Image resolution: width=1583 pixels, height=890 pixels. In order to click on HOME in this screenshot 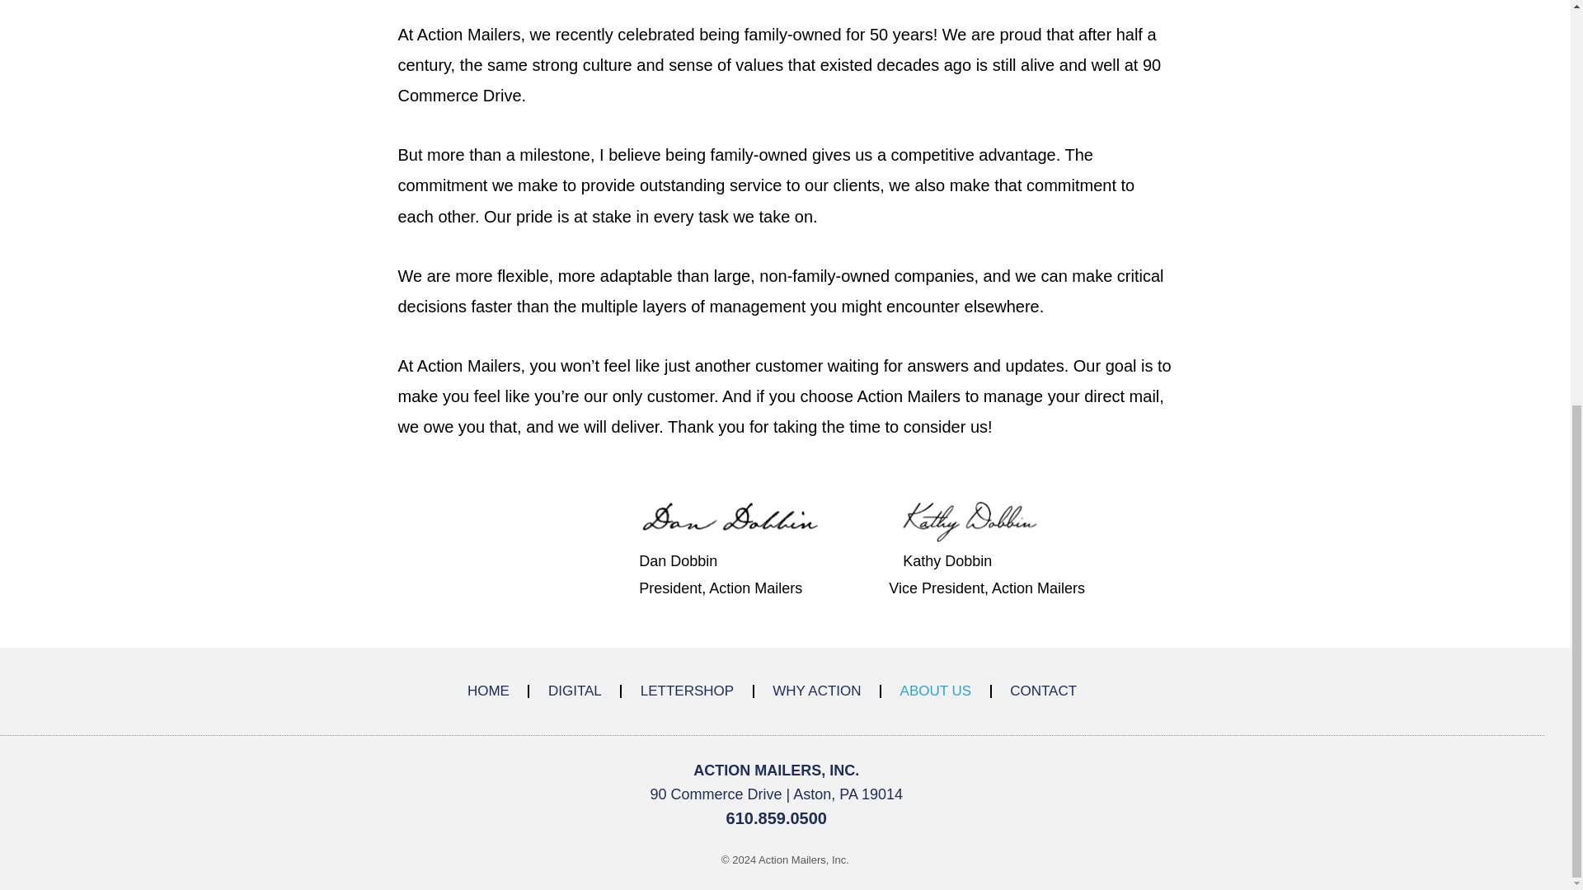, I will do `click(488, 691)`.